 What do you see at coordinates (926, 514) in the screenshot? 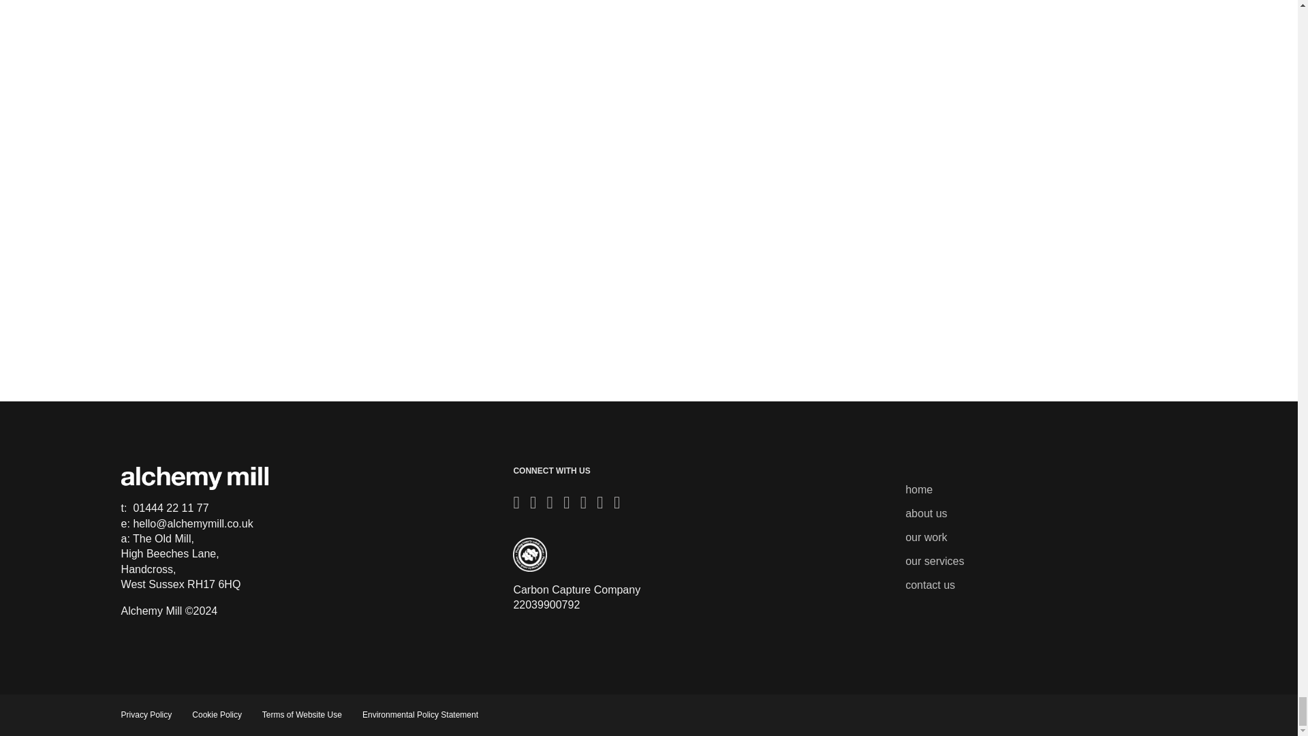
I see `about us` at bounding box center [926, 514].